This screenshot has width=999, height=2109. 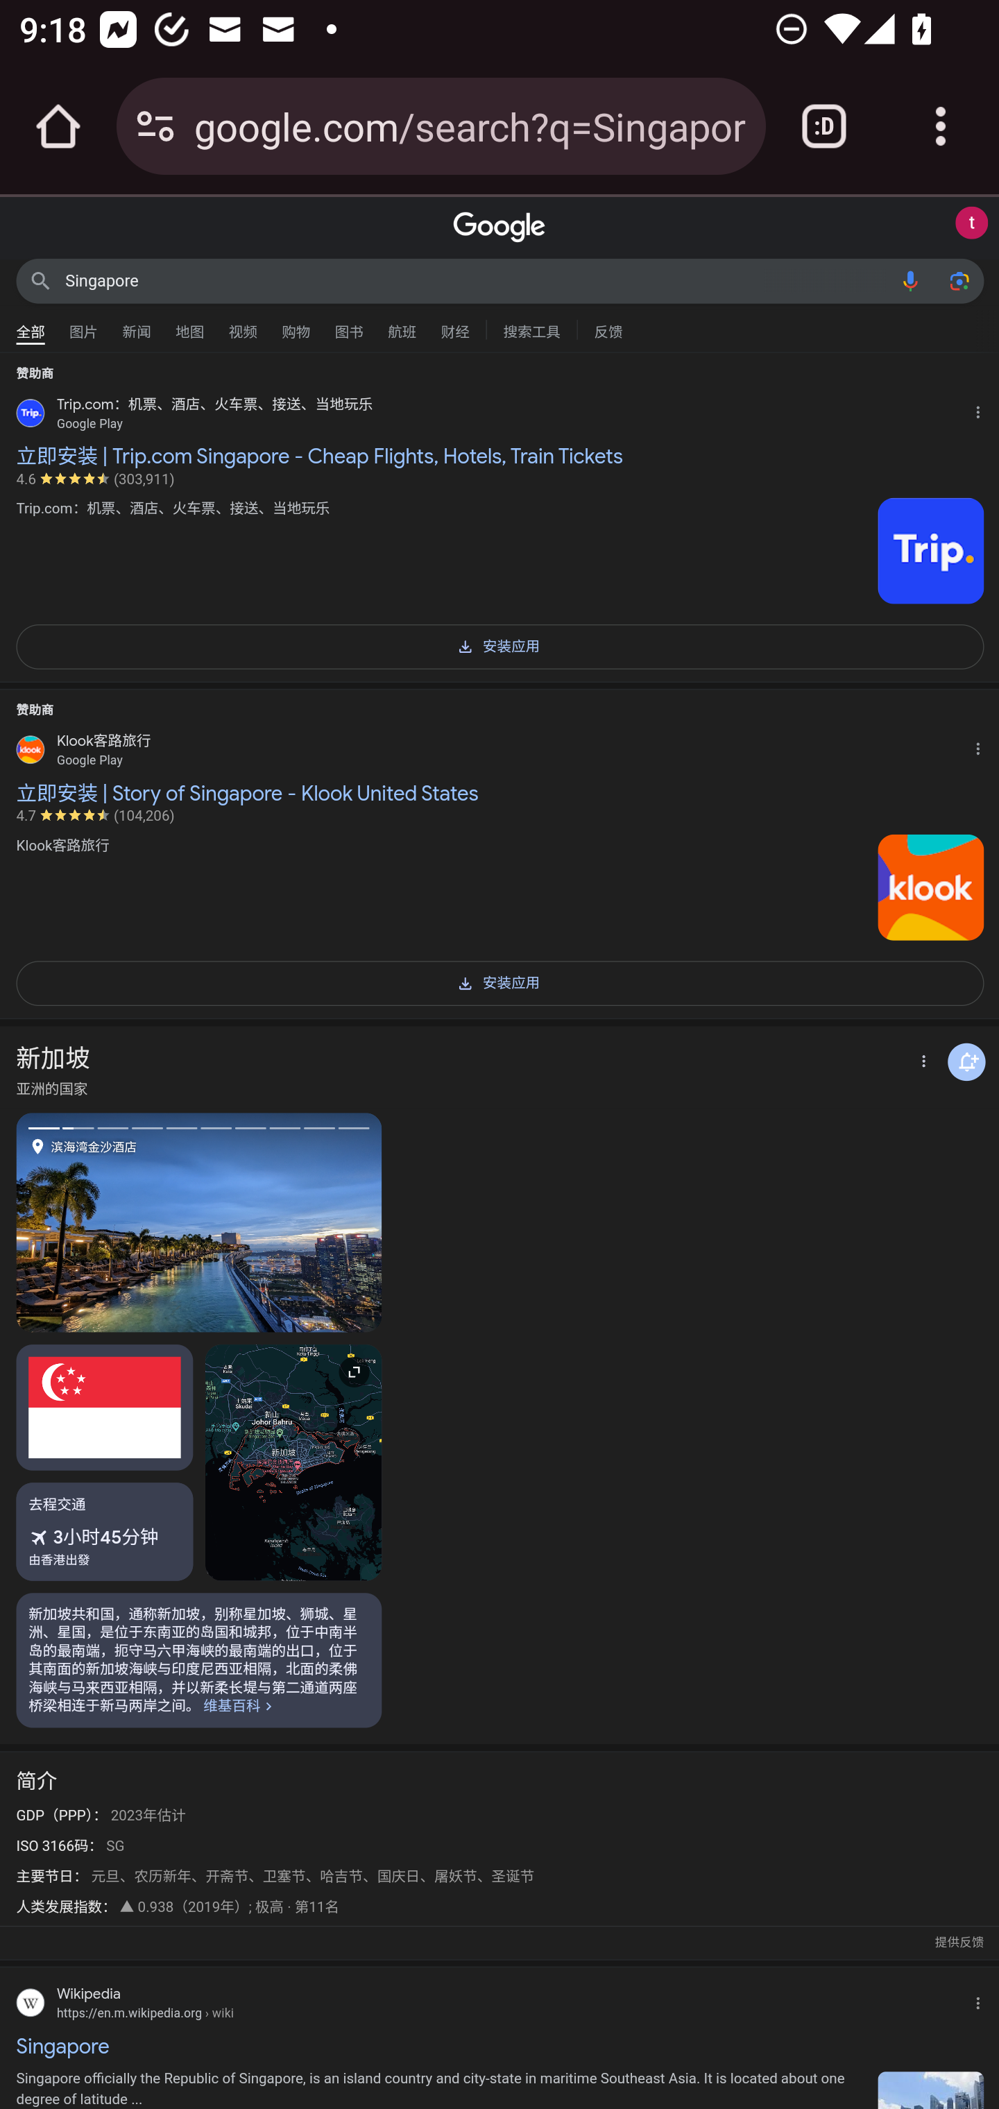 I want to click on Switch or close tabs, so click(x=824, y=126).